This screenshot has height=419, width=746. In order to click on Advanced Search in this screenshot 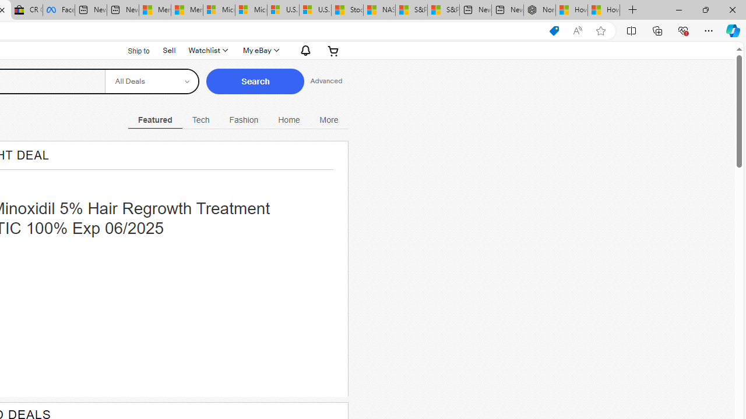, I will do `click(326, 81)`.